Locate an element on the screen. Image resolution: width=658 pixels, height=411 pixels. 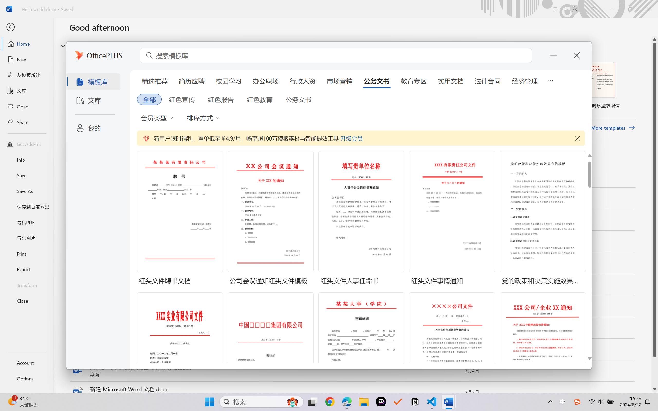
5 more tabs is located at coordinates (550, 80).